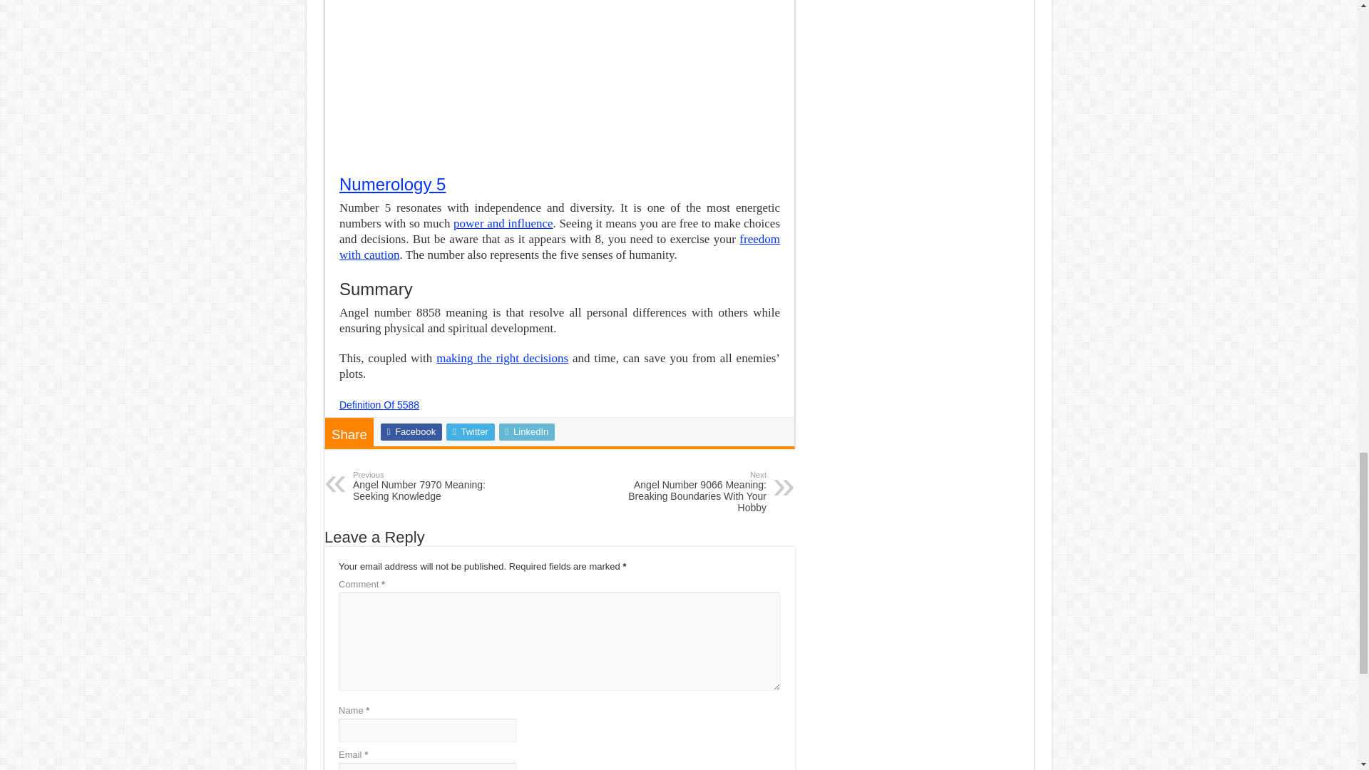  What do you see at coordinates (411, 432) in the screenshot?
I see `Facebook` at bounding box center [411, 432].